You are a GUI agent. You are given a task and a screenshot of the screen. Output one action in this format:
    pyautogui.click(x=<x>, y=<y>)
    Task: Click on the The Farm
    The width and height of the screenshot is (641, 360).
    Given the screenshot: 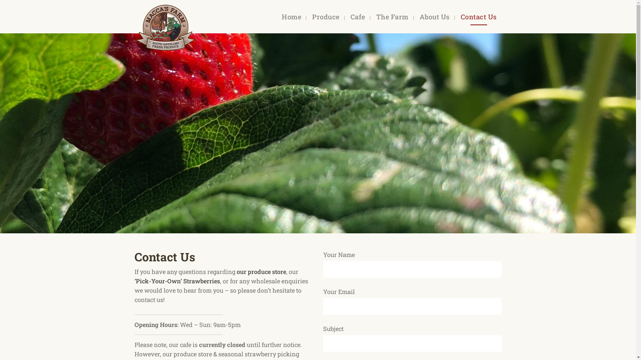 What is the action you would take?
    pyautogui.click(x=393, y=17)
    